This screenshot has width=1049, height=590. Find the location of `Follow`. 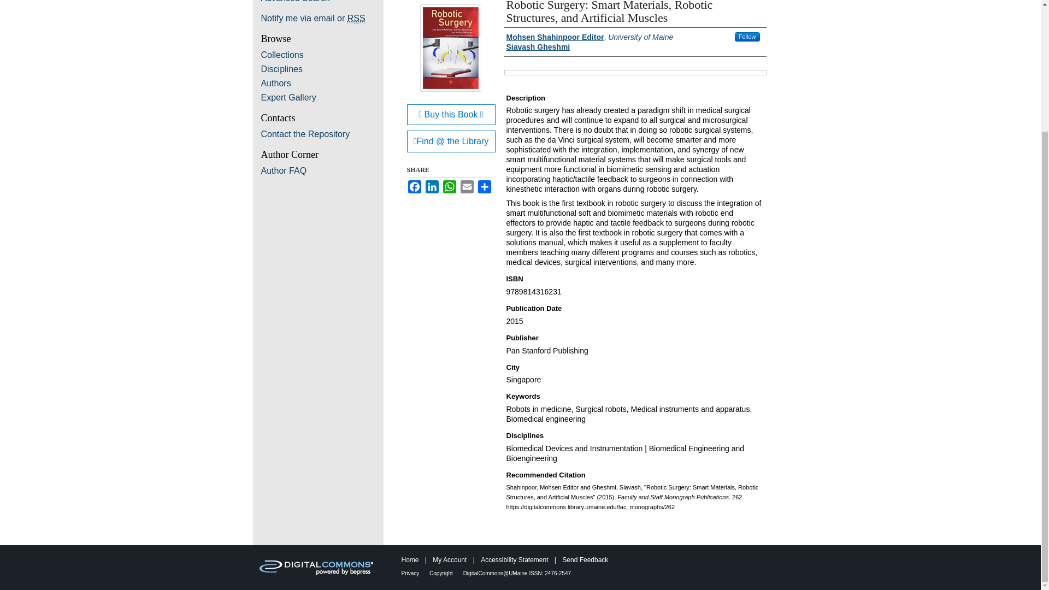

Follow is located at coordinates (747, 37).